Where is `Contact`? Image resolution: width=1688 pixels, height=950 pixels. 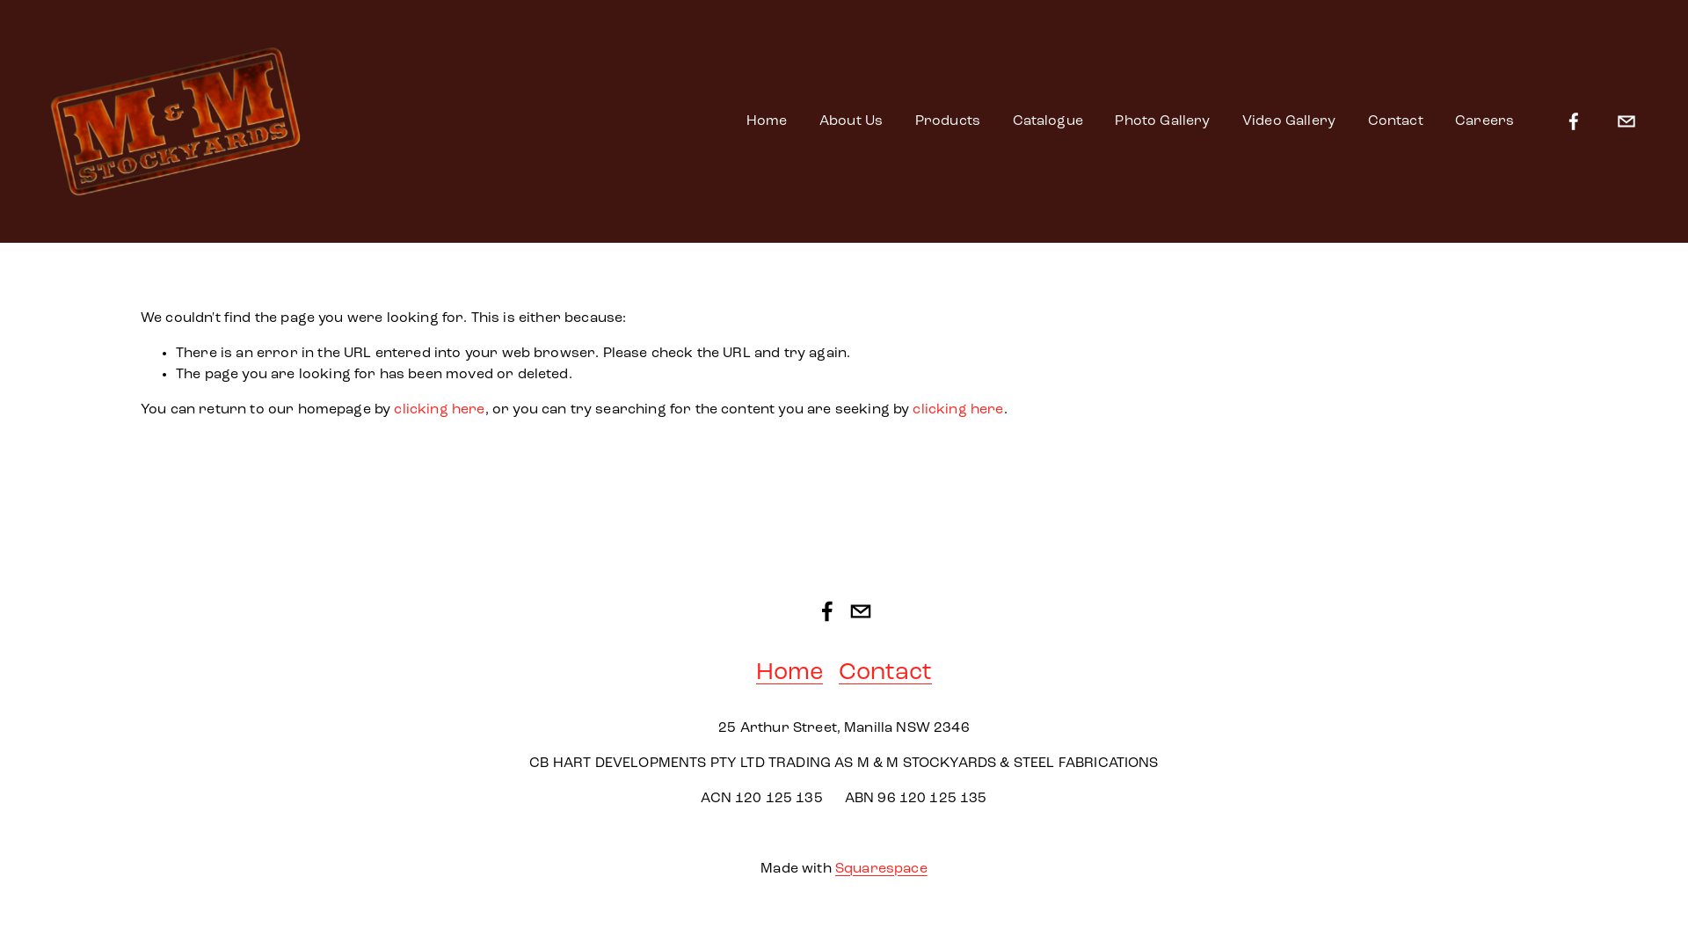 Contact is located at coordinates (1396, 121).